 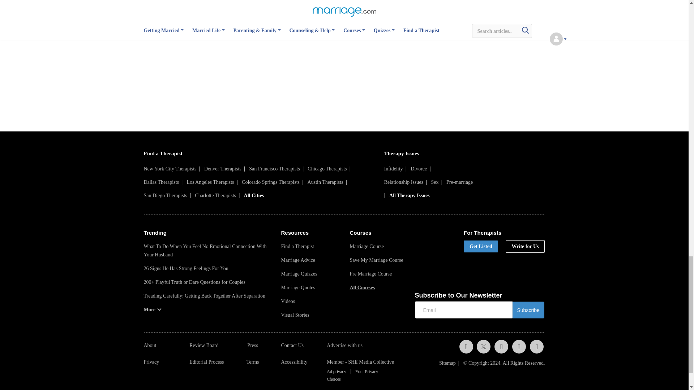 What do you see at coordinates (274, 169) in the screenshot?
I see `San Francisco Therapists` at bounding box center [274, 169].